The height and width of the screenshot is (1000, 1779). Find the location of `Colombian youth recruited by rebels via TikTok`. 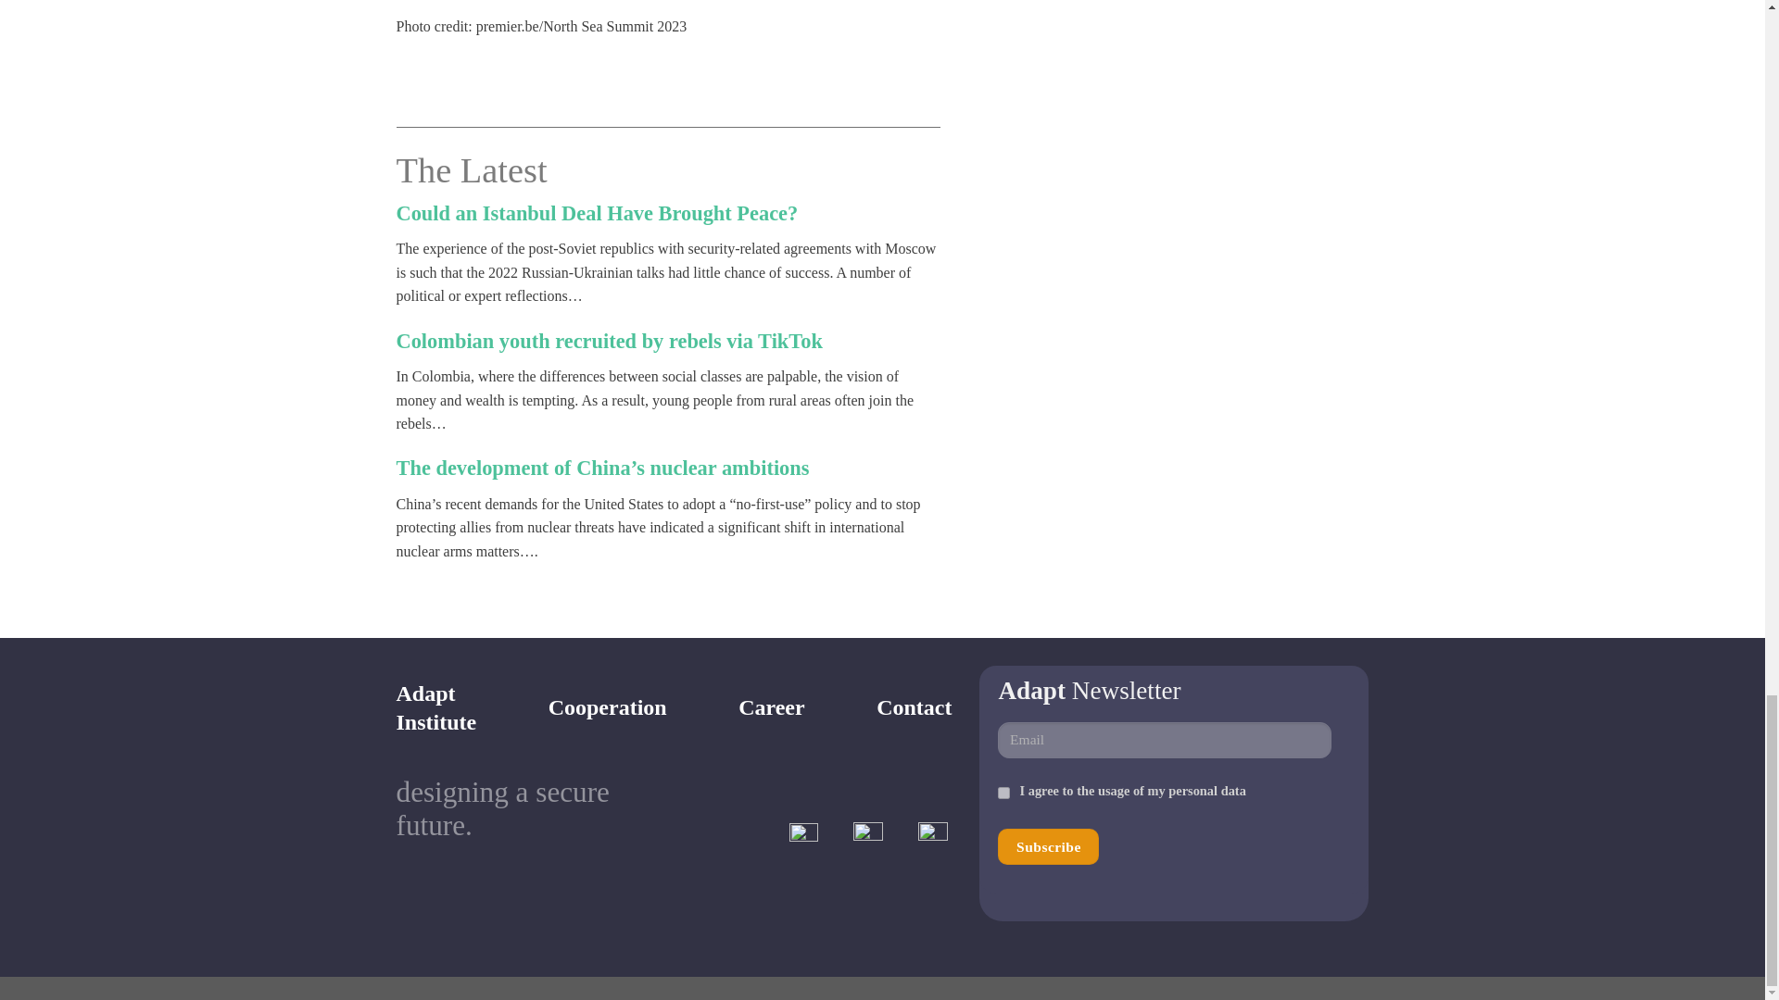

Colombian youth recruited by rebels via TikTok is located at coordinates (1004, 793).